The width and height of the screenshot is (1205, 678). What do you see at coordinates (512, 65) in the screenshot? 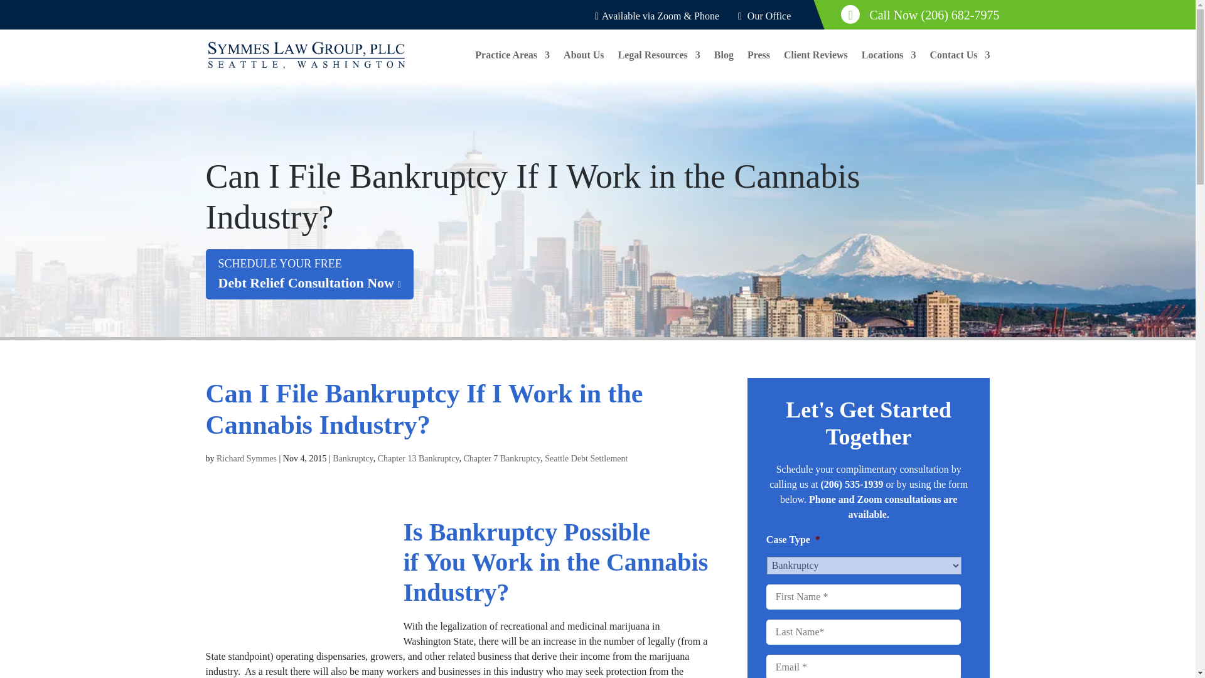
I see `Practice Areas` at bounding box center [512, 65].